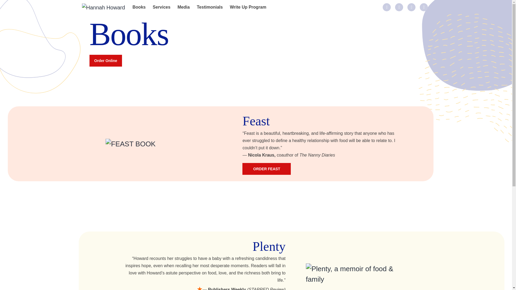  I want to click on ORDER FEAST, so click(267, 169).